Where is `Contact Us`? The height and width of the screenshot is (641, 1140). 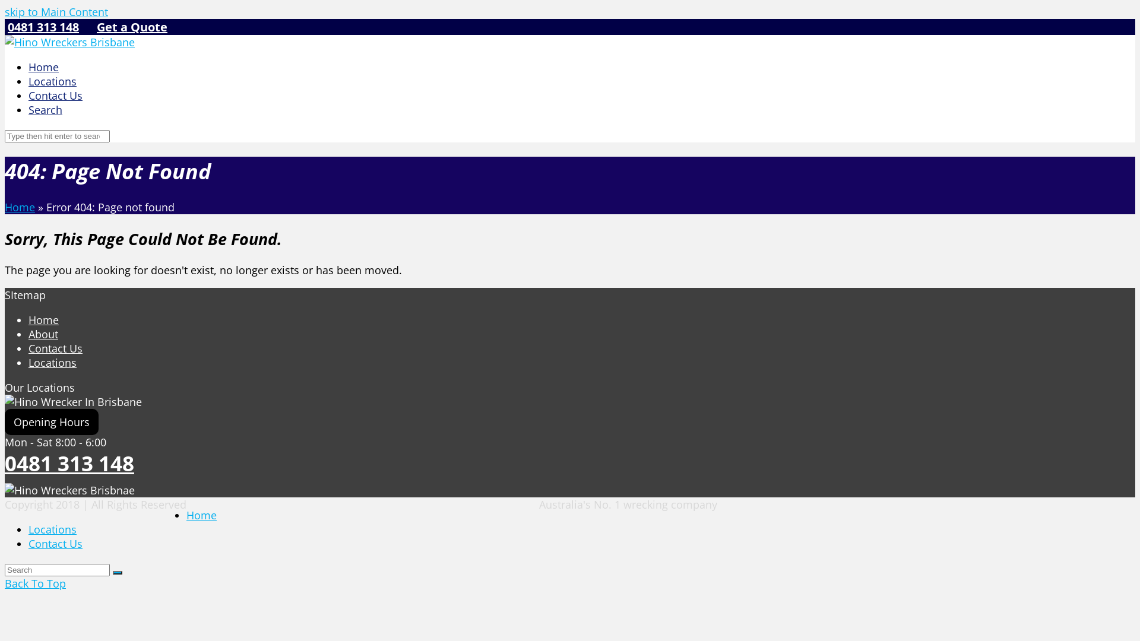 Contact Us is located at coordinates (56, 96).